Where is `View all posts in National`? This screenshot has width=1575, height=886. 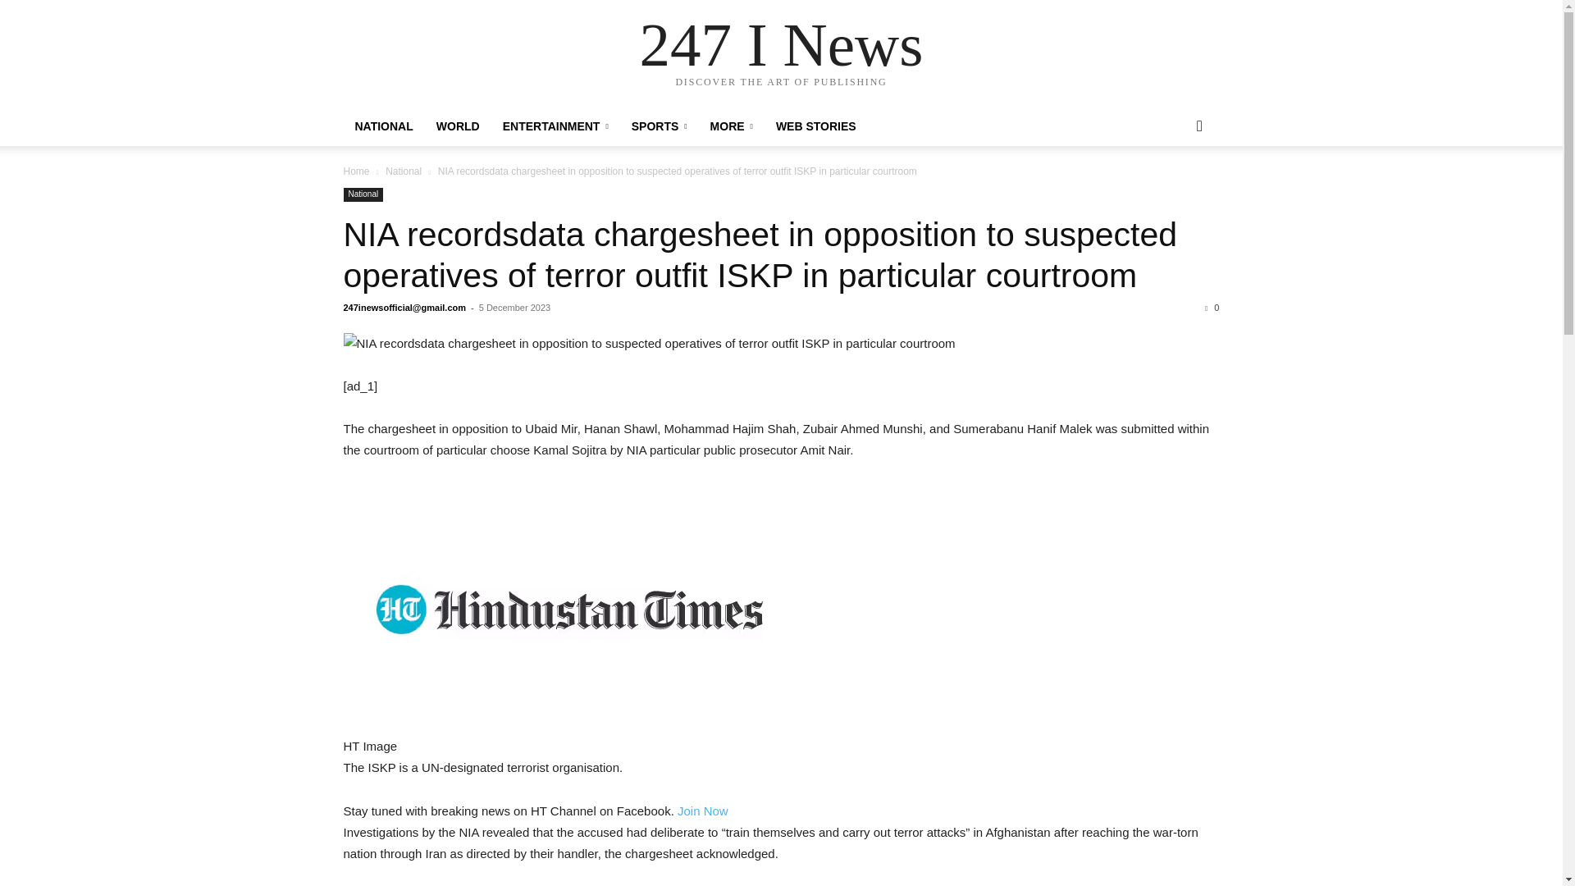 View all posts in National is located at coordinates (404, 171).